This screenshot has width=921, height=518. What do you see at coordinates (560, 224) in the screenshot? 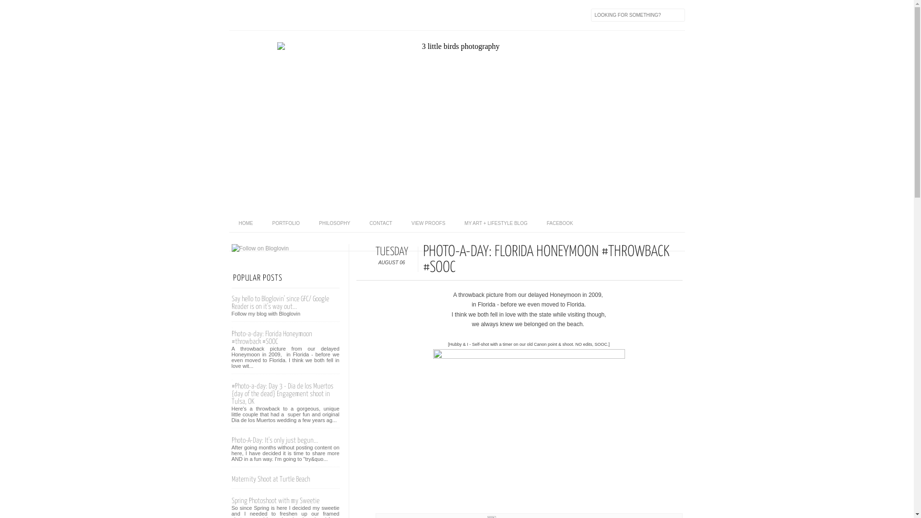
I see `FACEBOOK` at bounding box center [560, 224].